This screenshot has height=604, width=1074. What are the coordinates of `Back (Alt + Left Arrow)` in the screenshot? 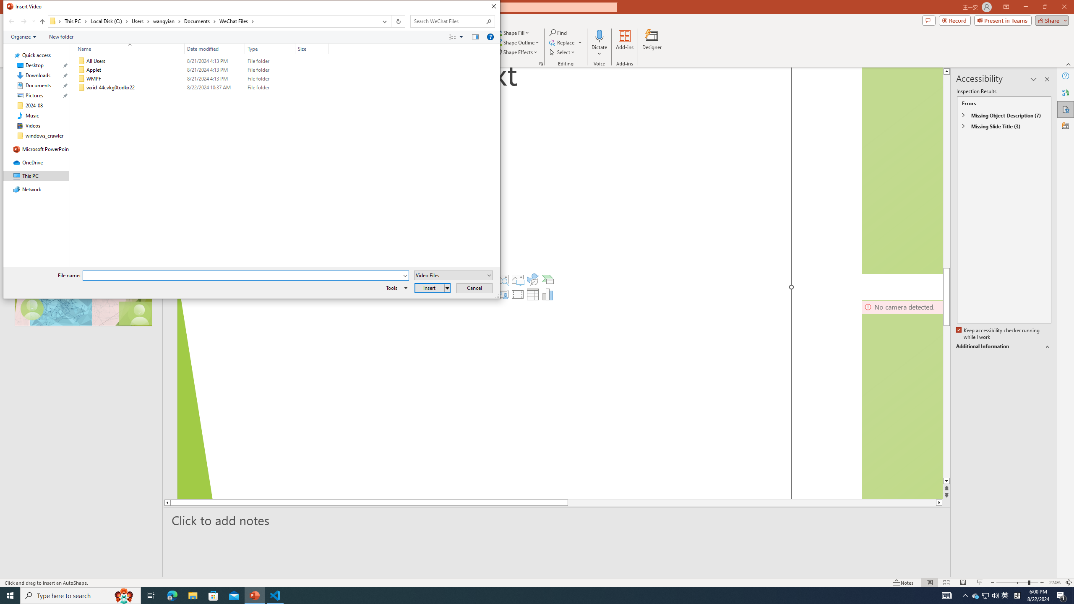 It's located at (11, 21).